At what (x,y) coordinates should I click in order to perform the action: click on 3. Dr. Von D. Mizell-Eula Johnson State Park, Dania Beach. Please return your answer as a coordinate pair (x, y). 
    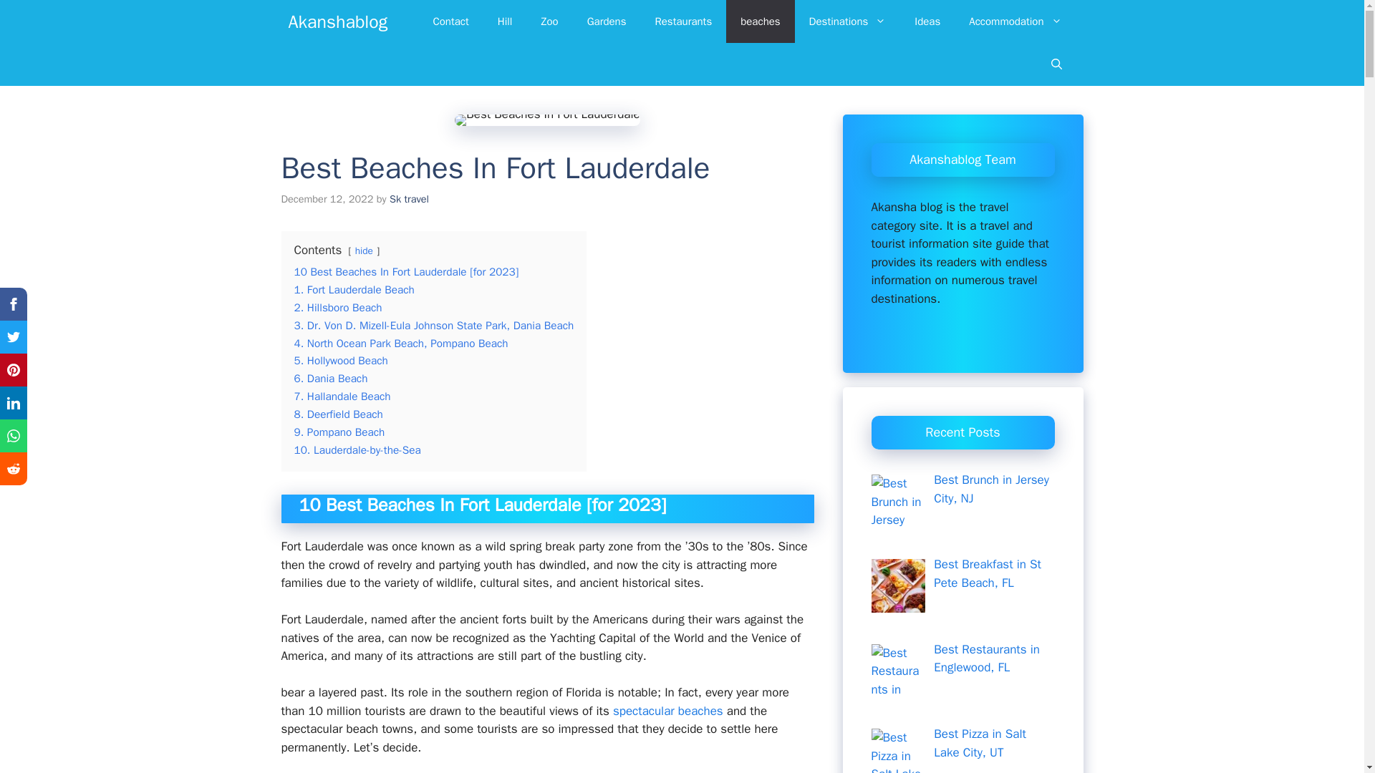
    Looking at the image, I should click on (433, 325).